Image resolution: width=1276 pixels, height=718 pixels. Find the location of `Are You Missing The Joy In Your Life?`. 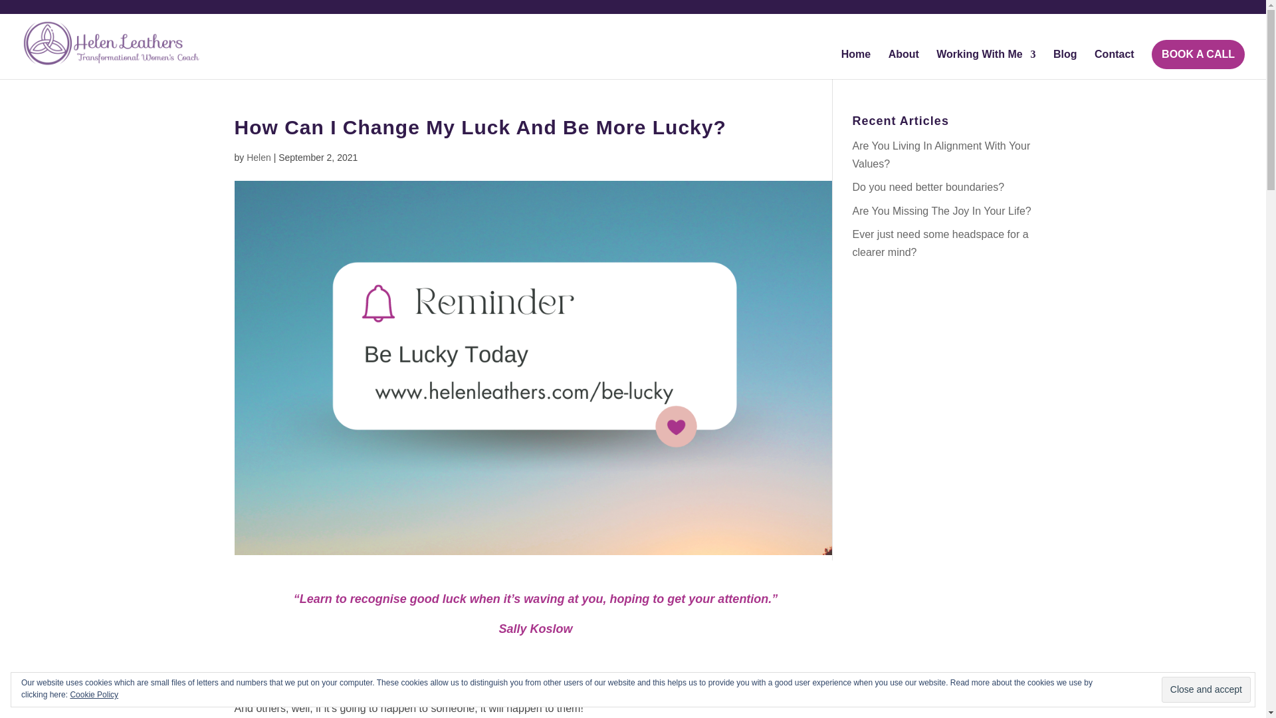

Are You Missing The Joy In Your Life? is located at coordinates (941, 211).